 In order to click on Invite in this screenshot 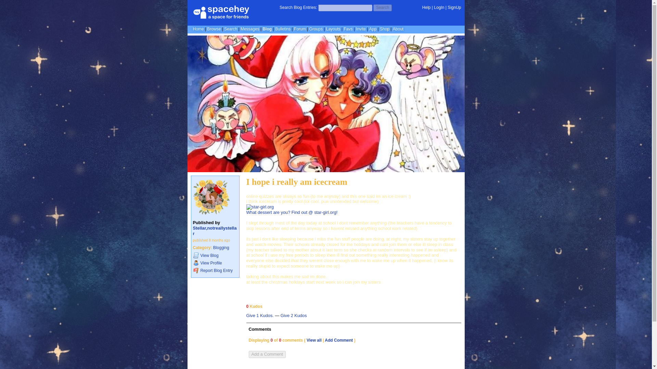, I will do `click(361, 29)`.